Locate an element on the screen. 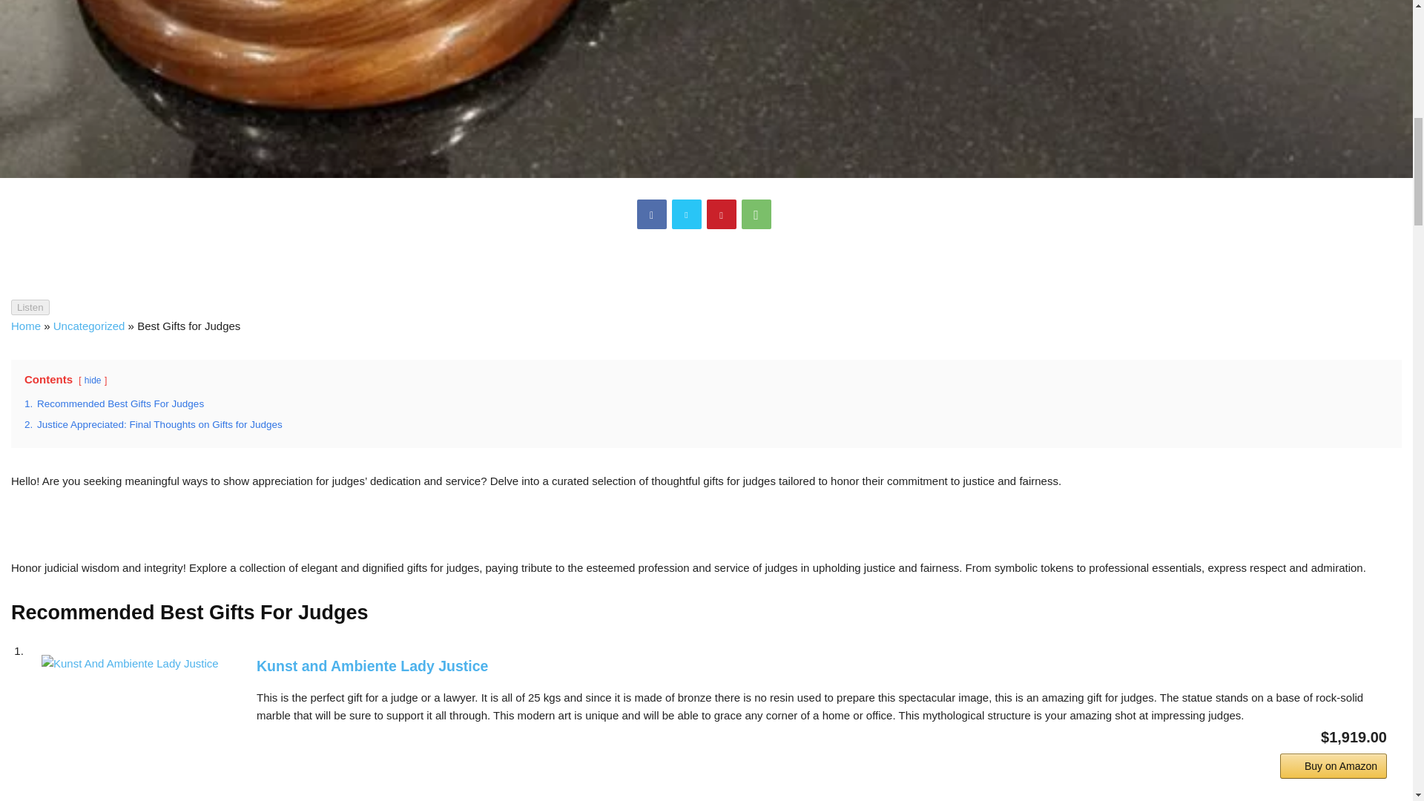 This screenshot has width=1424, height=801. 1. Recommended Best Gifts For Judges is located at coordinates (113, 403).